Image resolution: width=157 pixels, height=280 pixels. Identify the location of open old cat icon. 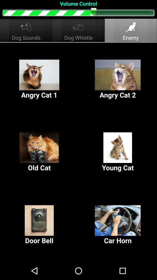
(39, 152).